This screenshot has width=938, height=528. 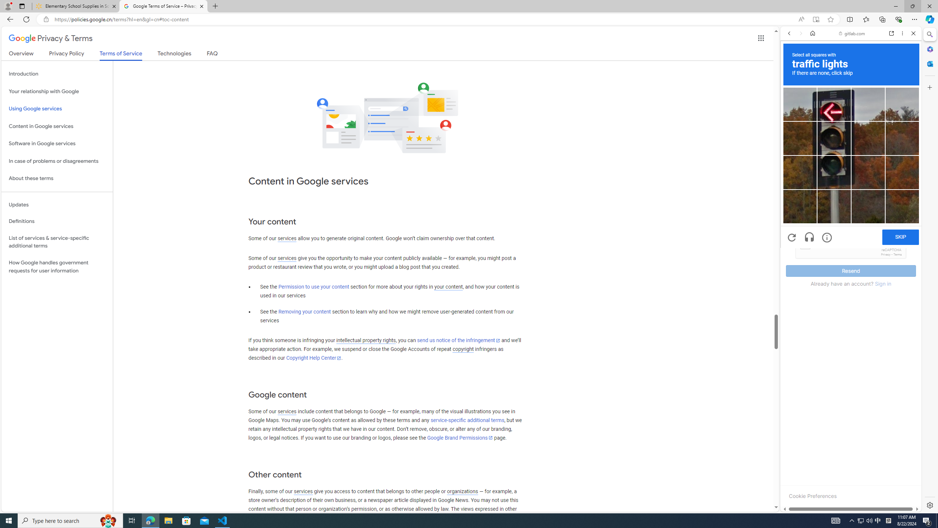 What do you see at coordinates (809, 238) in the screenshot?
I see `Get an audio challenge` at bounding box center [809, 238].